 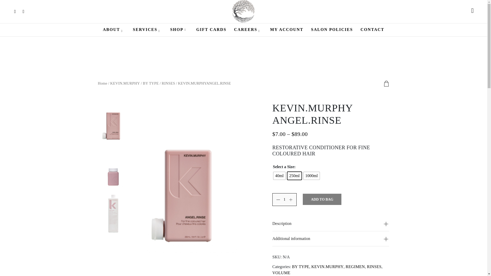 I want to click on SHOP, so click(x=179, y=30).